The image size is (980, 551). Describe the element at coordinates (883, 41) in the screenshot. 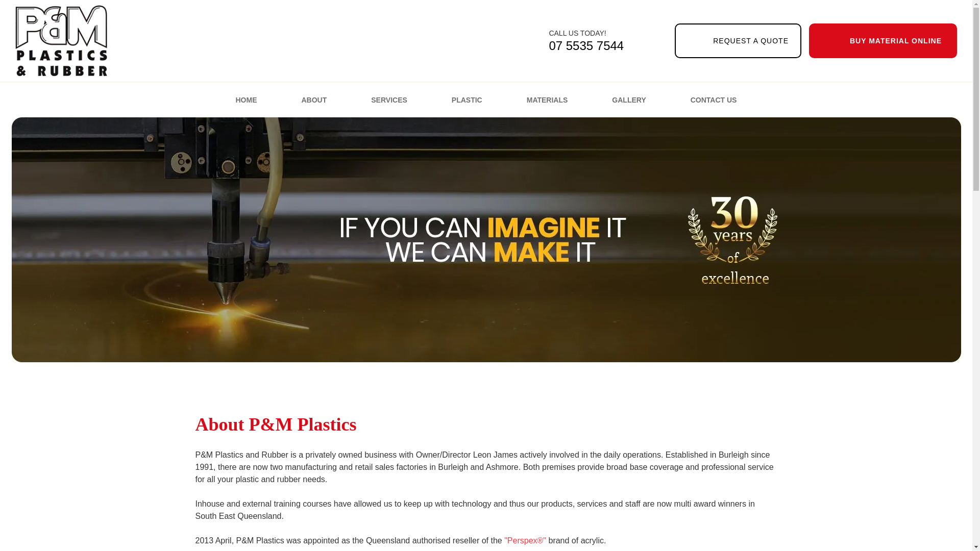

I see `Buy material online` at that location.